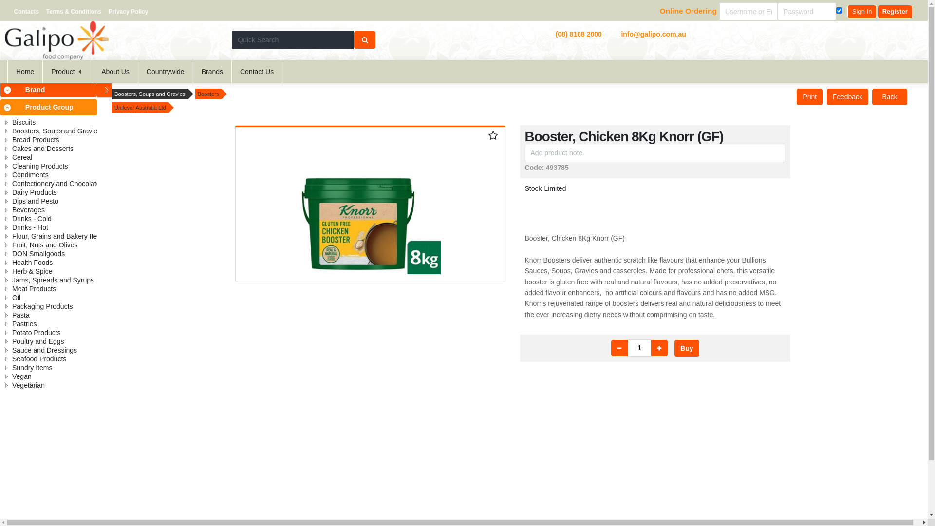 This screenshot has width=935, height=526. Describe the element at coordinates (619, 348) in the screenshot. I see `Down` at that location.